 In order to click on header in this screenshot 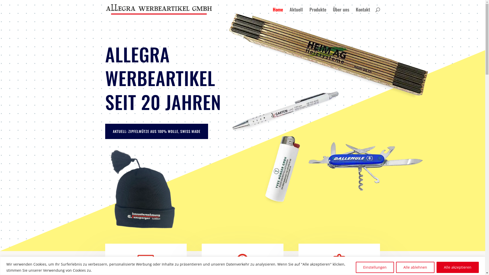, I will do `click(329, 109)`.